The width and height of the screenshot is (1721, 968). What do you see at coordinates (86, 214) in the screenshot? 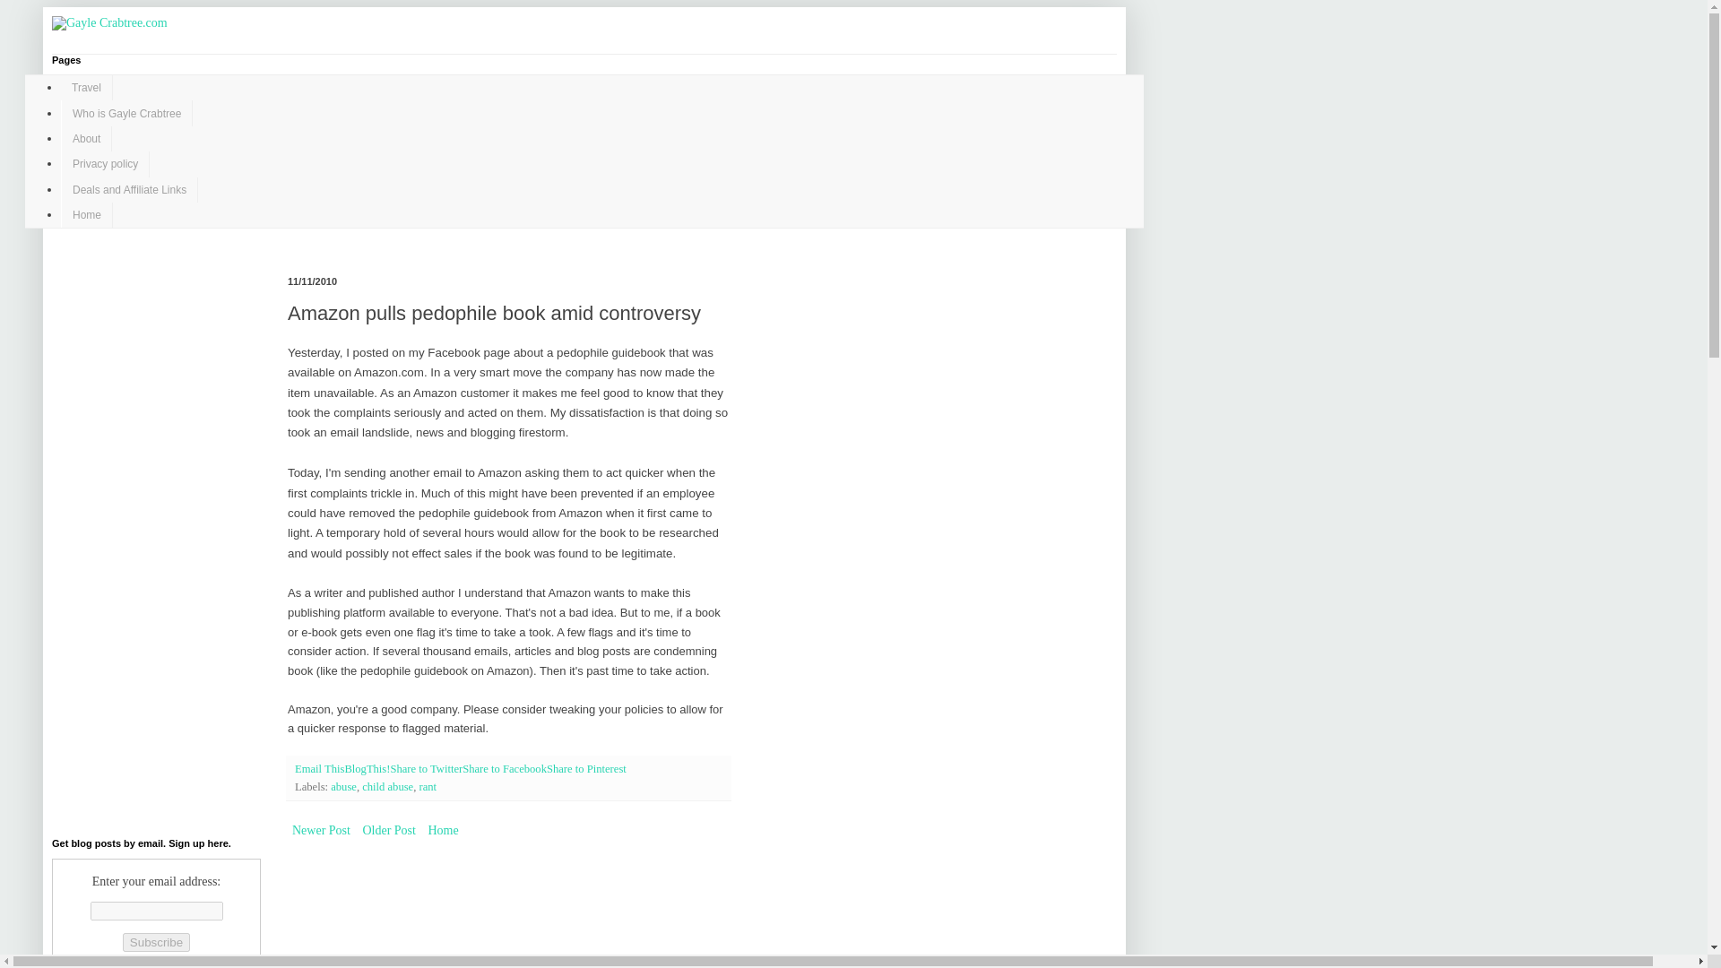
I see `Home` at bounding box center [86, 214].